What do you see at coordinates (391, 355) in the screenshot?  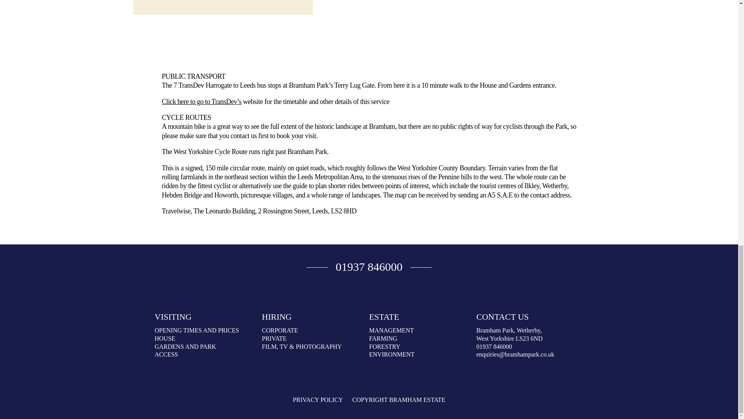 I see `ENVIRONMENT` at bounding box center [391, 355].